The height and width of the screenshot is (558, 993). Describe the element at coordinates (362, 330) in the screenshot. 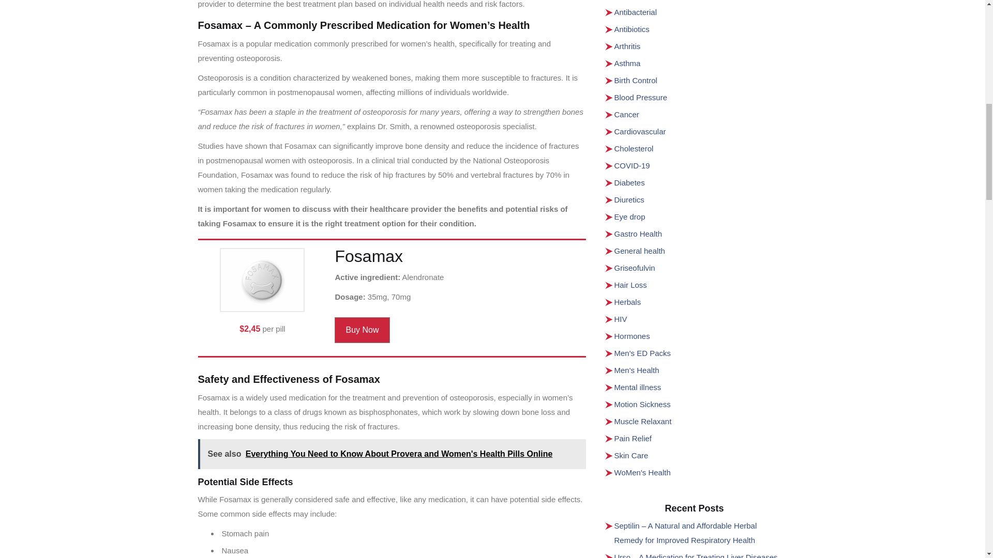

I see `Buy Now` at that location.